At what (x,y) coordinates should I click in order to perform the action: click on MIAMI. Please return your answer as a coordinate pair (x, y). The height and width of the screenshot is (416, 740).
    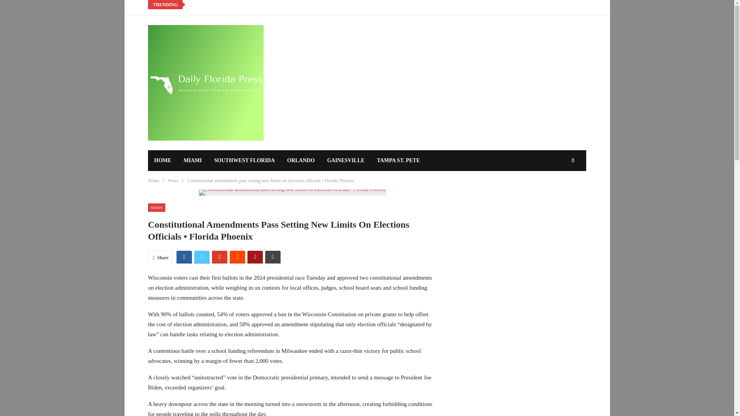
    Looking at the image, I should click on (193, 160).